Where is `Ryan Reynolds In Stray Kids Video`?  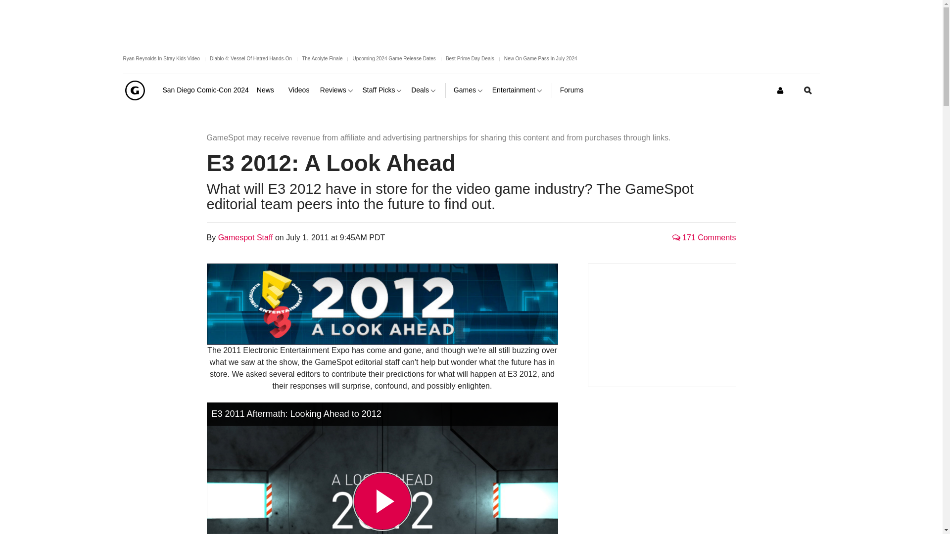
Ryan Reynolds In Stray Kids Video is located at coordinates (161, 58).